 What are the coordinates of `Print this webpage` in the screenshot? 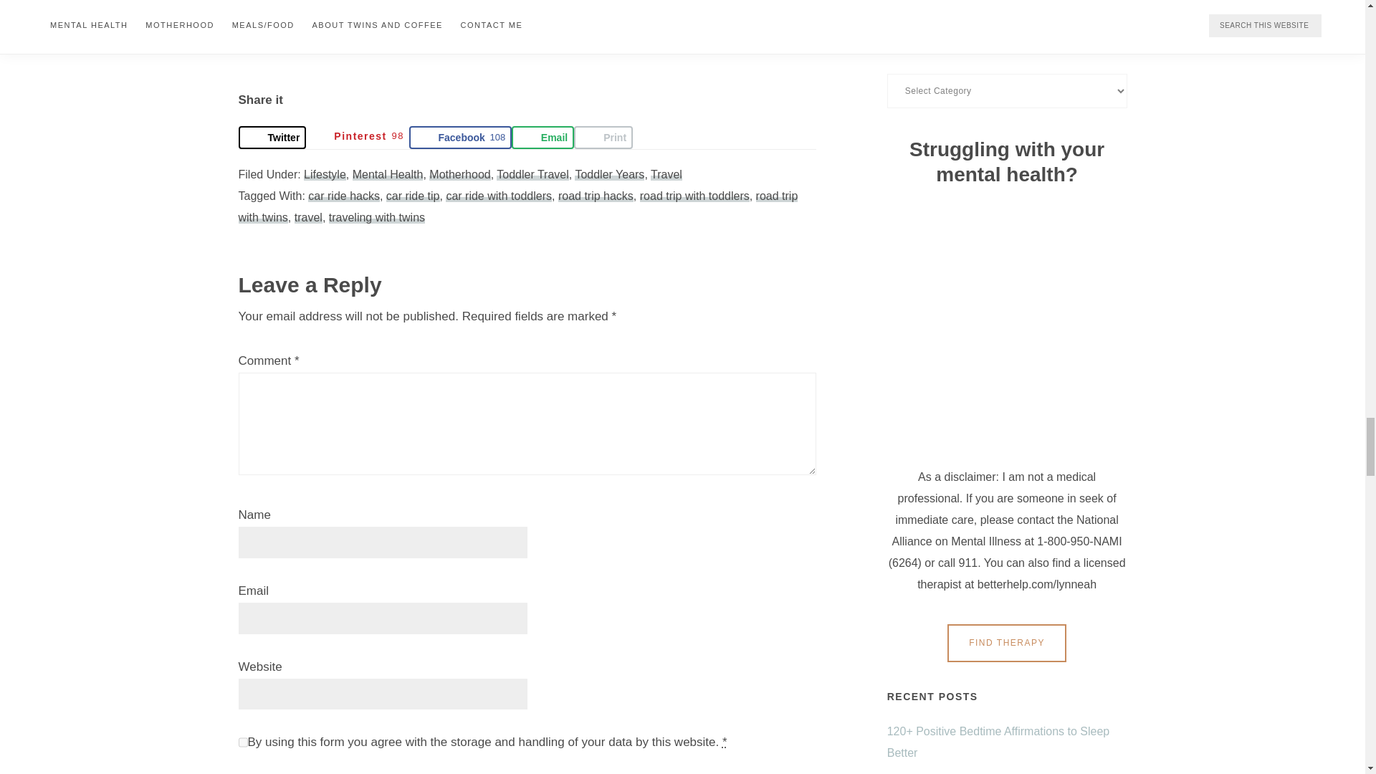 It's located at (603, 138).